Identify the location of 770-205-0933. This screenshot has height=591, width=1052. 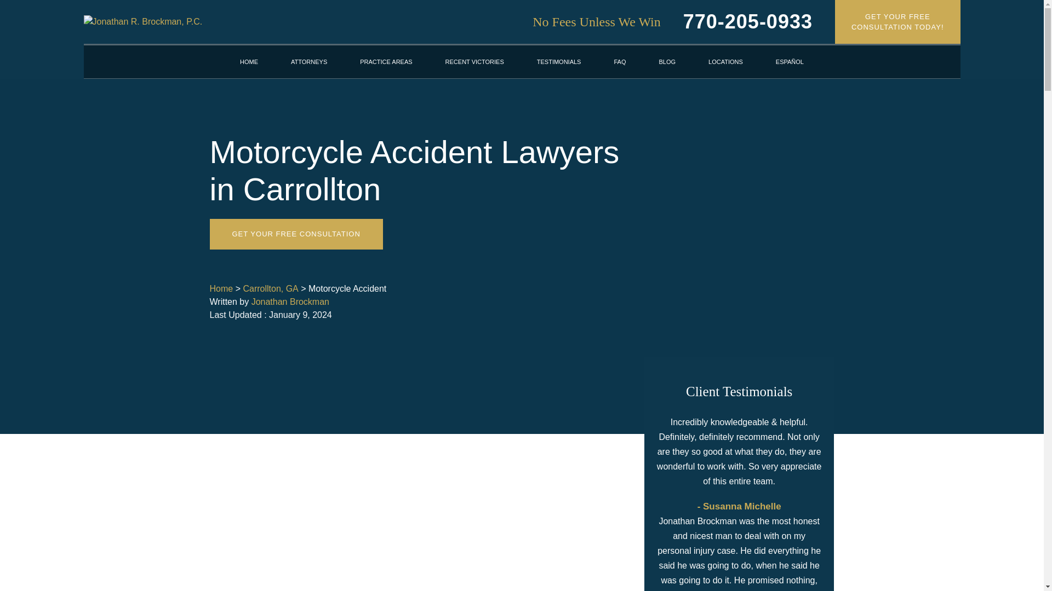
(309, 61).